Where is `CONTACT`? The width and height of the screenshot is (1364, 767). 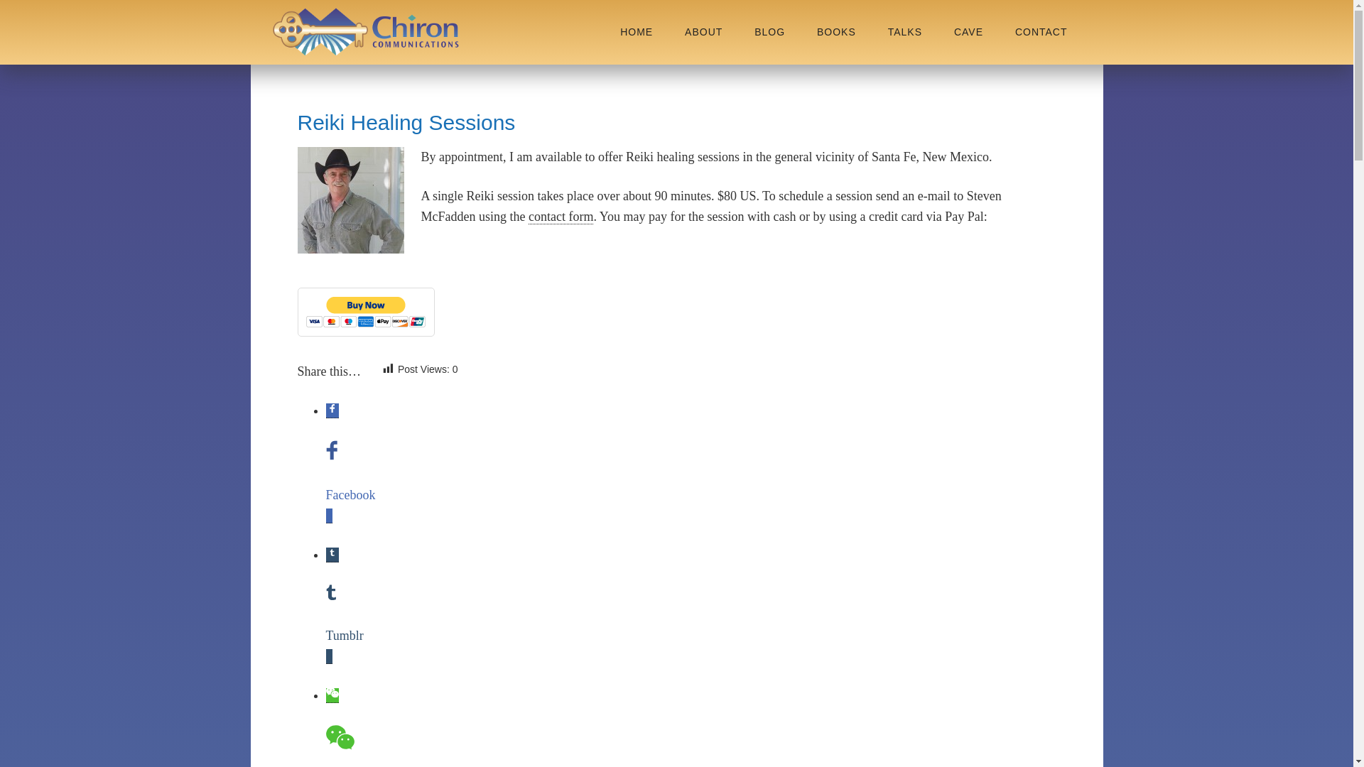 CONTACT is located at coordinates (1041, 32).